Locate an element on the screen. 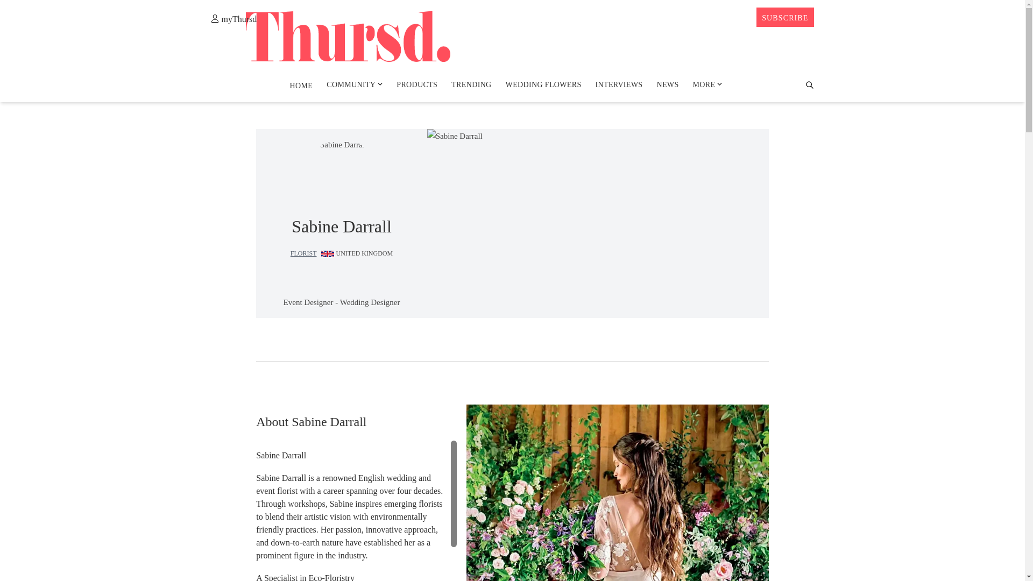  myThursd is located at coordinates (234, 18).